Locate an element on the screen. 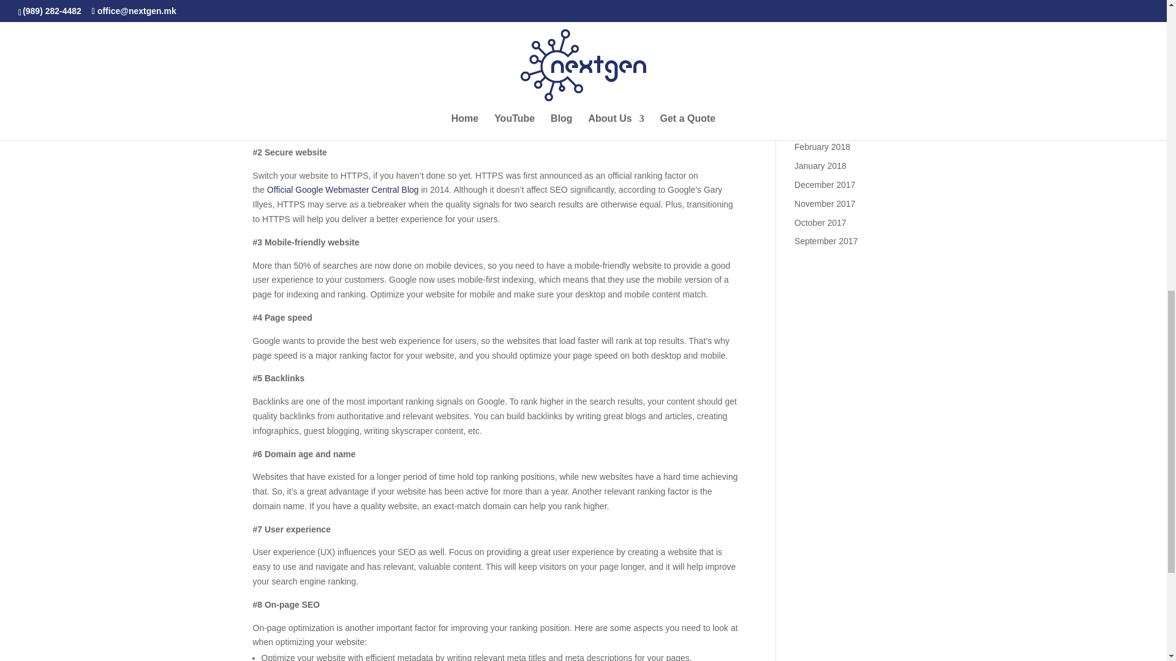 The image size is (1176, 661). July 2018 is located at coordinates (813, 52).